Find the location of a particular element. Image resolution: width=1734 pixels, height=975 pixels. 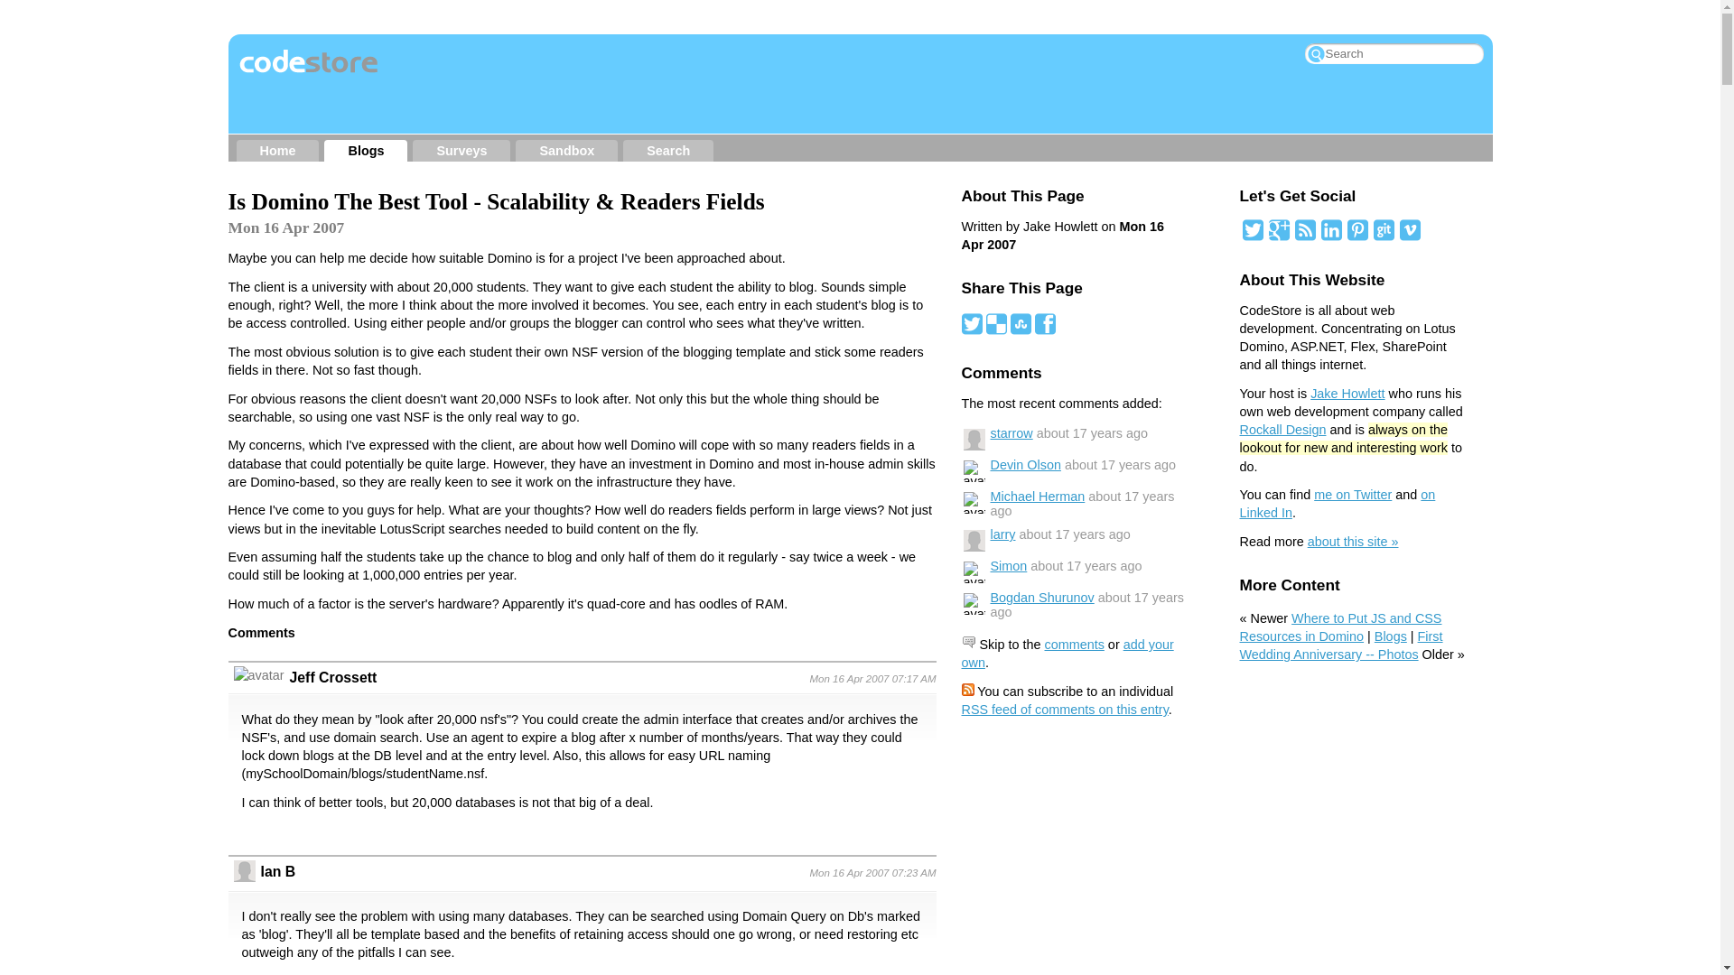

Jeff Crossett is located at coordinates (332, 677).